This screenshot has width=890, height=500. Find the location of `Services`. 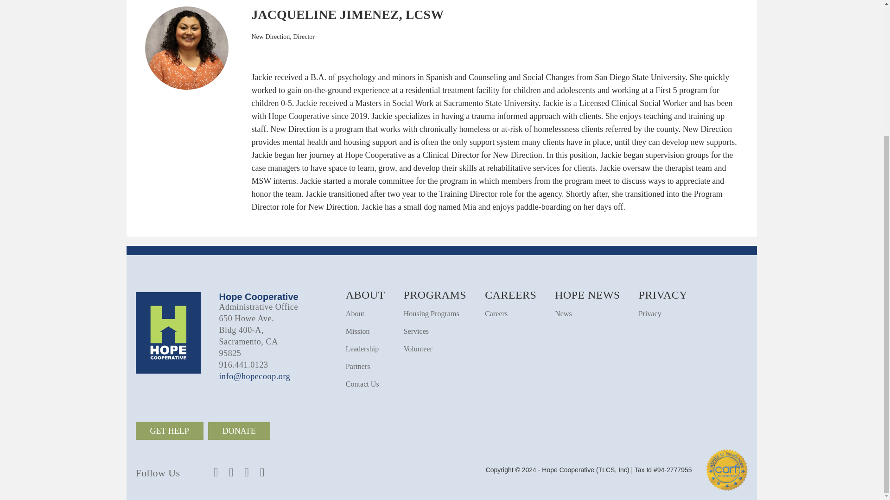

Services is located at coordinates (416, 331).